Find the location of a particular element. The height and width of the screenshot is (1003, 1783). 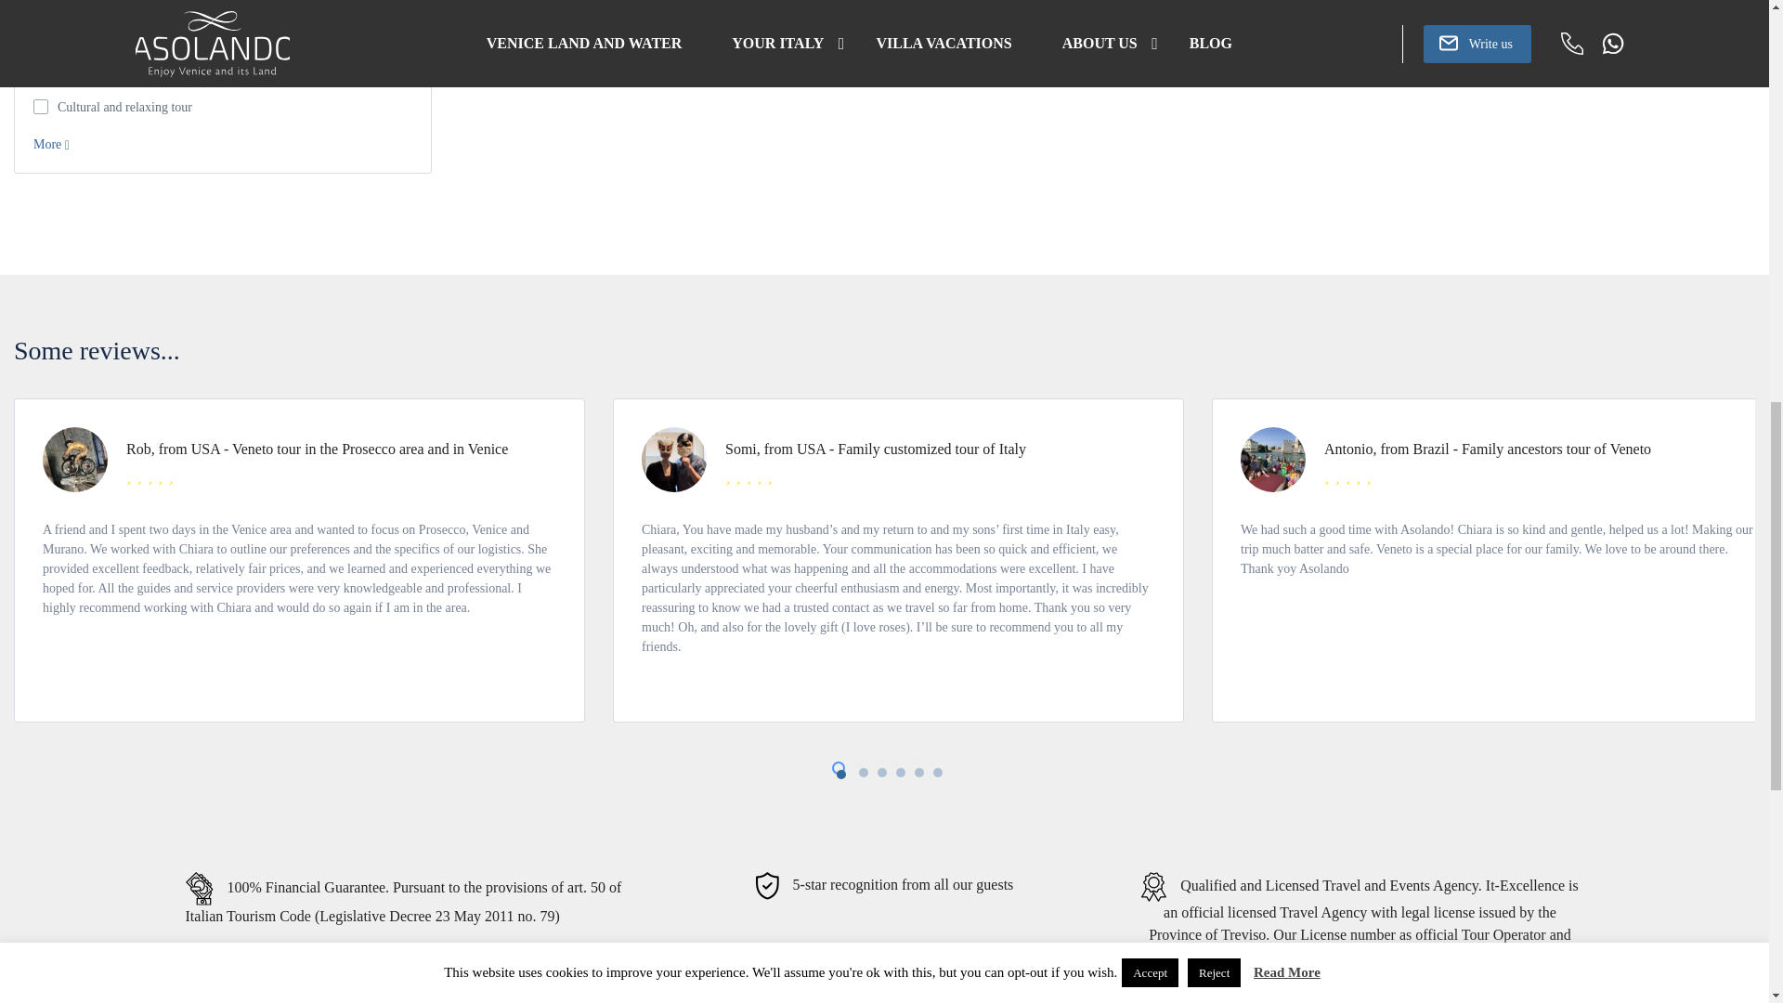

More is located at coordinates (51, 145).